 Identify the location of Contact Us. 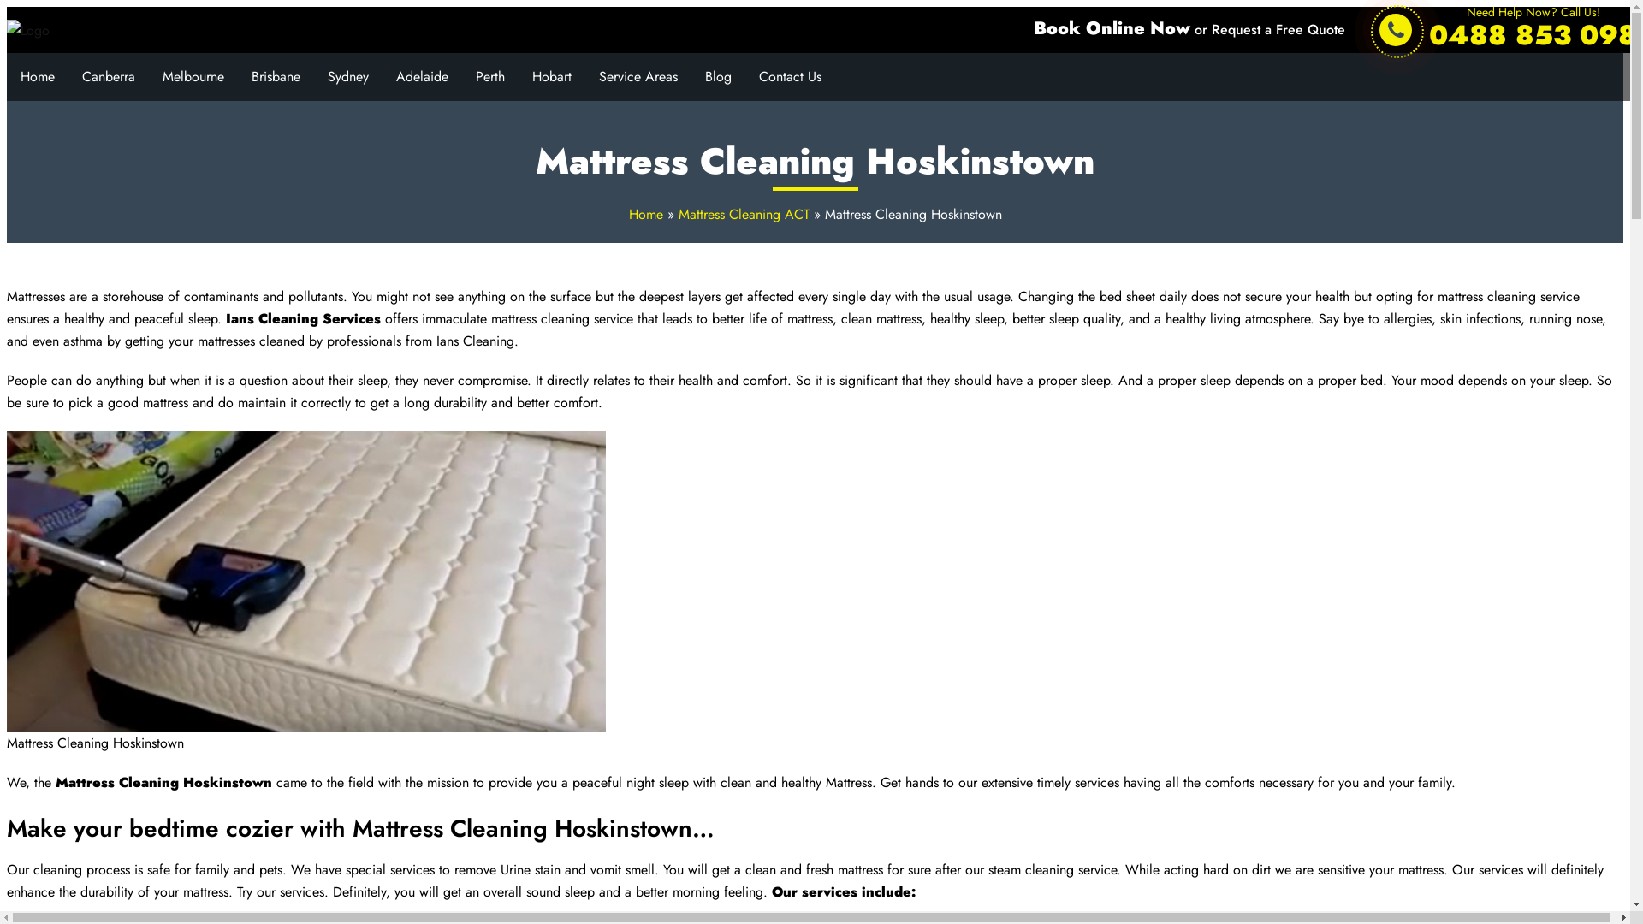
(791, 77).